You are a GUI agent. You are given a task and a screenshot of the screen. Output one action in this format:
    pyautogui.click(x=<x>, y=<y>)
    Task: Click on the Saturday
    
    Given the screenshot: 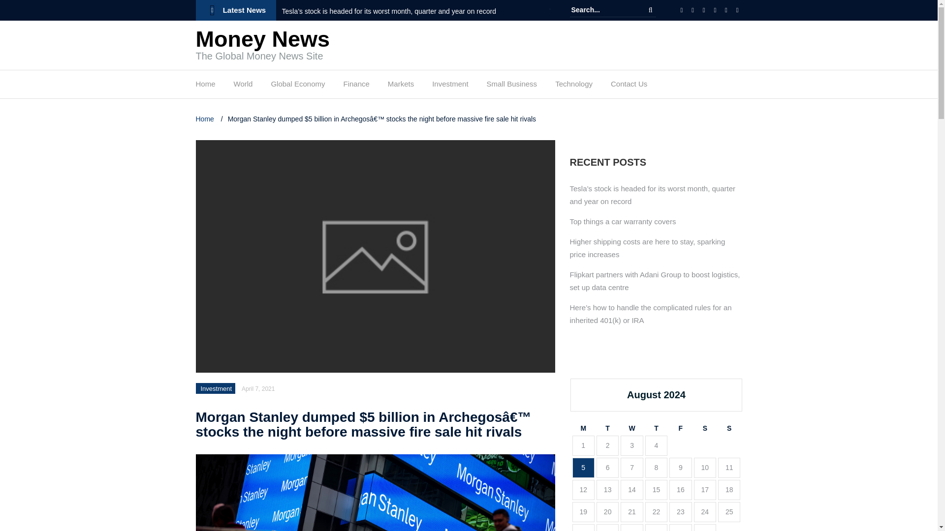 What is the action you would take?
    pyautogui.click(x=705, y=428)
    